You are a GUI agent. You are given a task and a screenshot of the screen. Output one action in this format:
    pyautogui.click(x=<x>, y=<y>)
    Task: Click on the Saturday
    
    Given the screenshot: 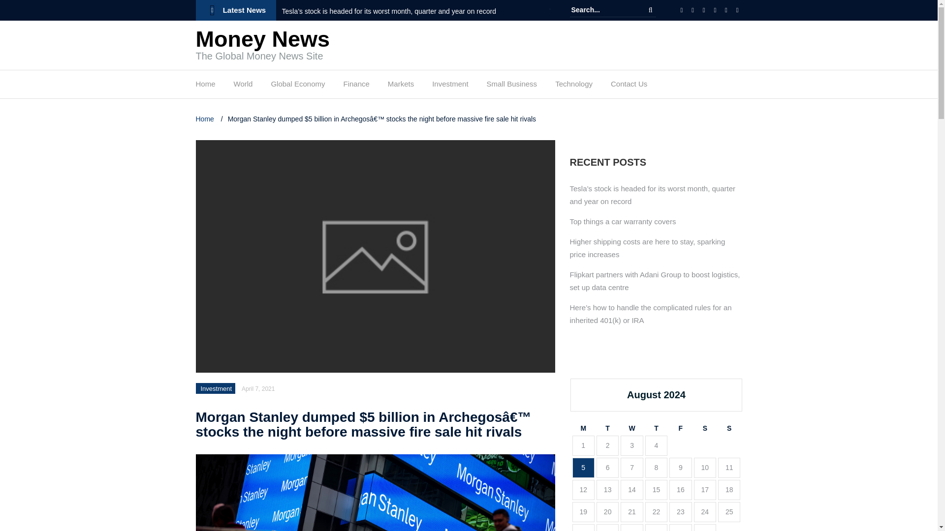 What is the action you would take?
    pyautogui.click(x=705, y=428)
    